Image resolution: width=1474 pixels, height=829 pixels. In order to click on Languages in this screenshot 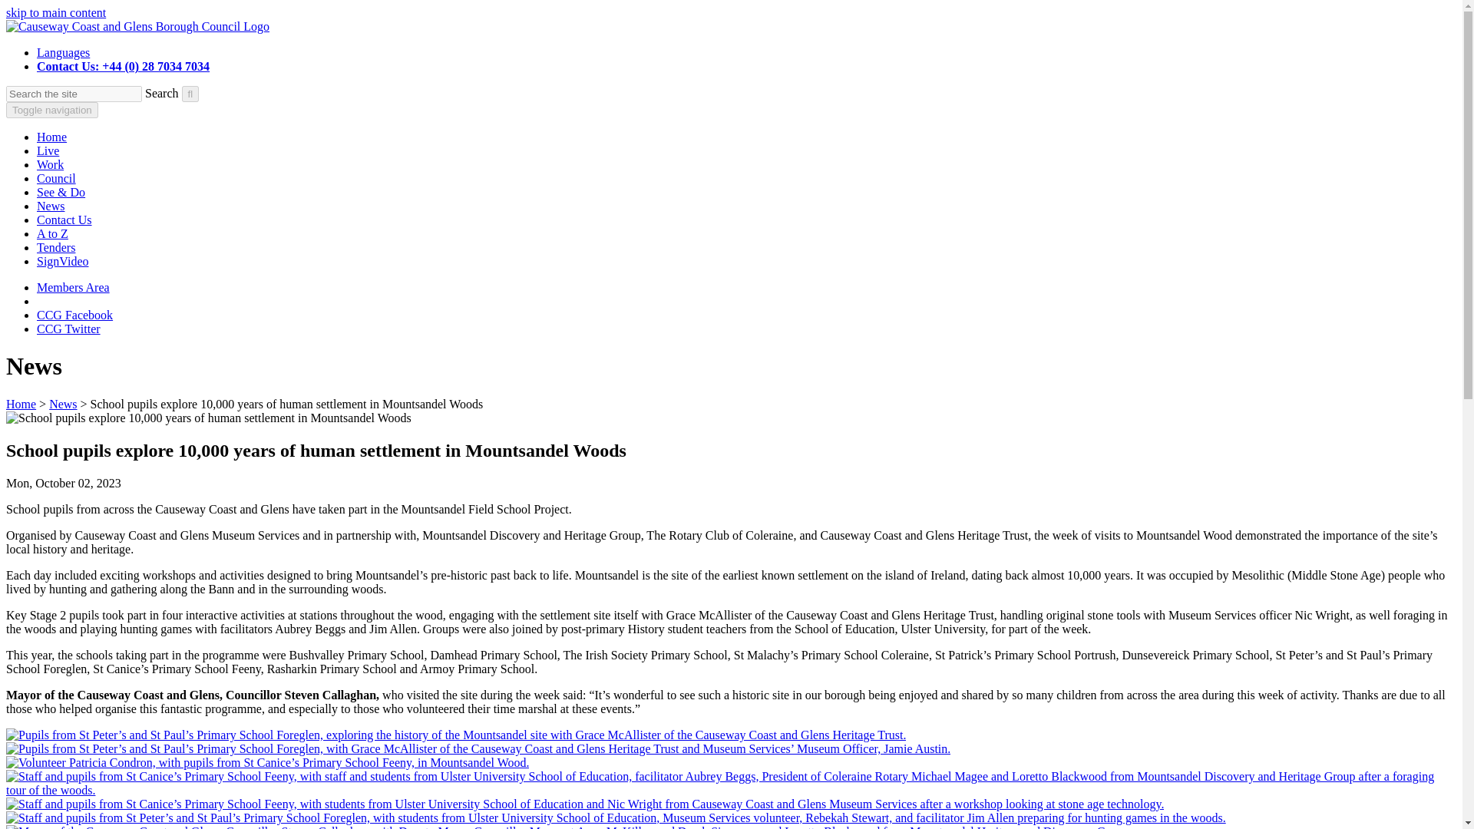, I will do `click(63, 52)`.